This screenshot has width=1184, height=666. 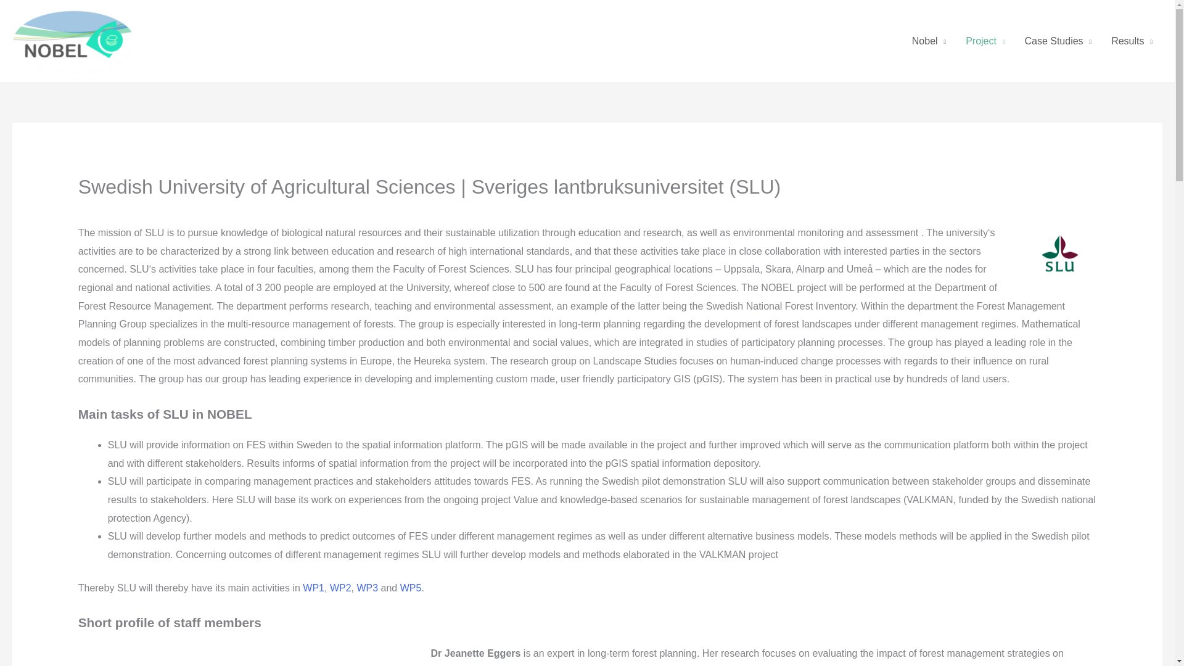 What do you see at coordinates (1132, 41) in the screenshot?
I see `Results` at bounding box center [1132, 41].